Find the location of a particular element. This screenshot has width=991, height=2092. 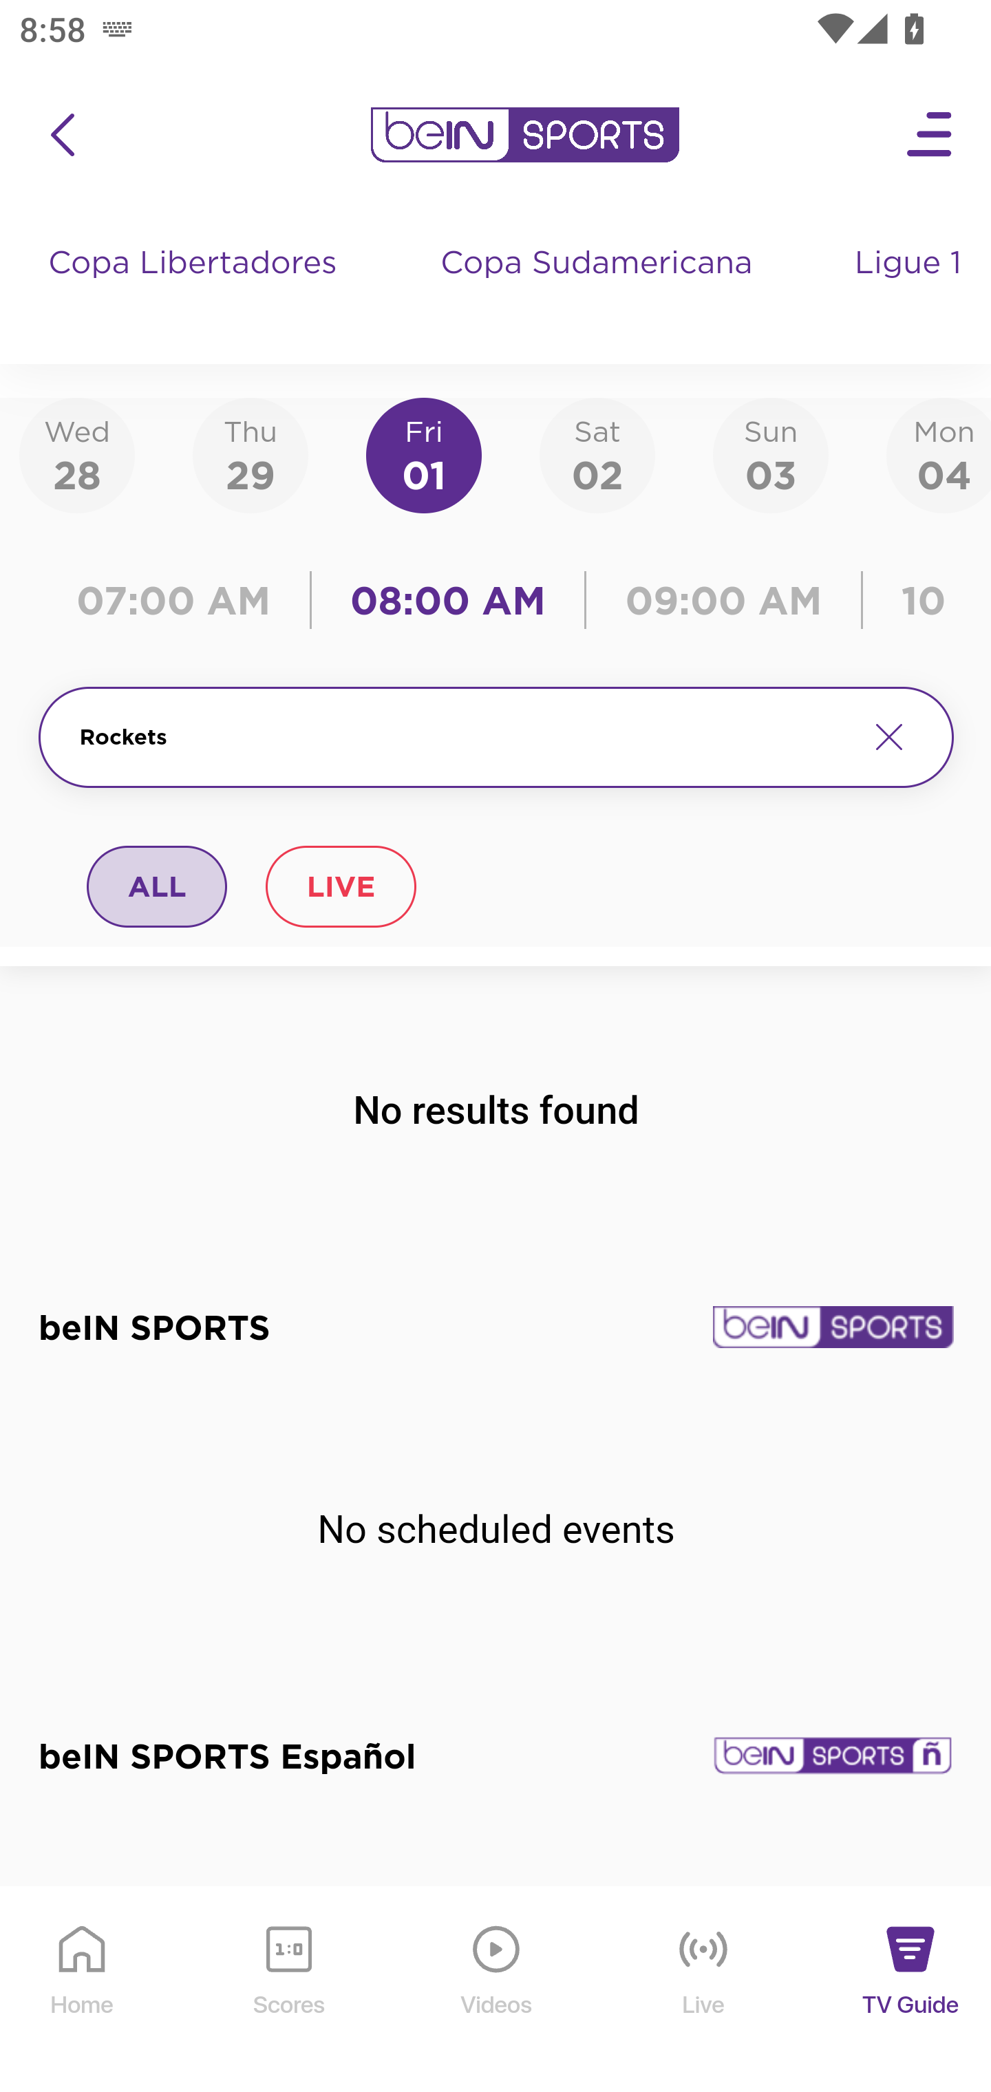

09:00 AM is located at coordinates (724, 600).